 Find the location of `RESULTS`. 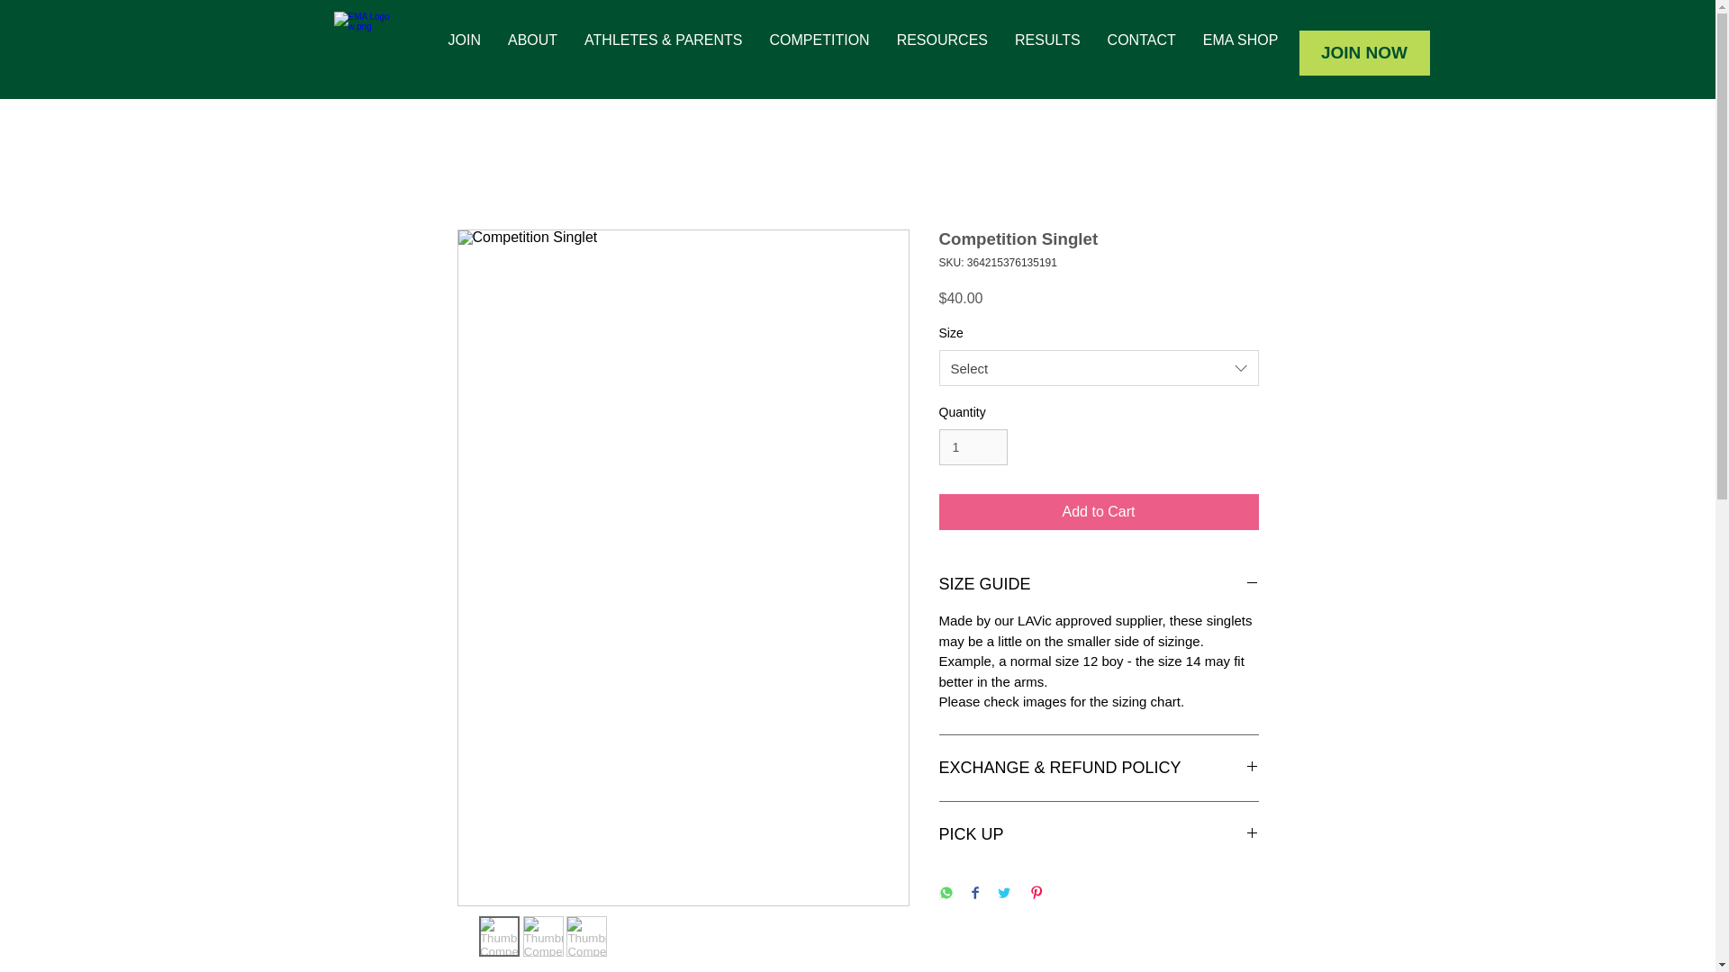

RESULTS is located at coordinates (1047, 52).